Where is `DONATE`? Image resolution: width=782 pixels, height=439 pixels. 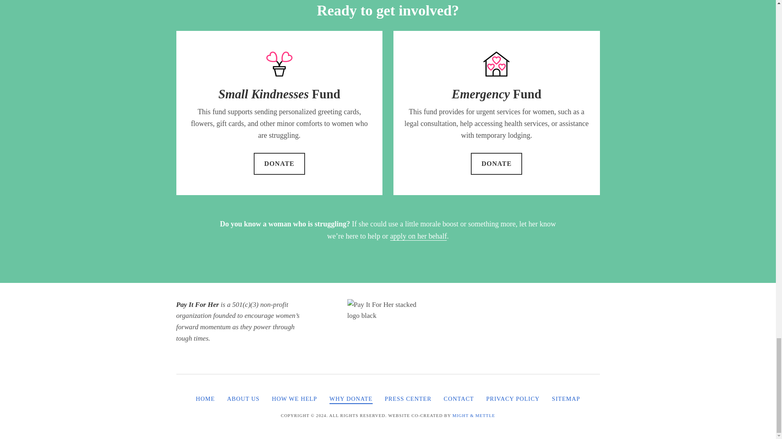
DONATE is located at coordinates (496, 163).